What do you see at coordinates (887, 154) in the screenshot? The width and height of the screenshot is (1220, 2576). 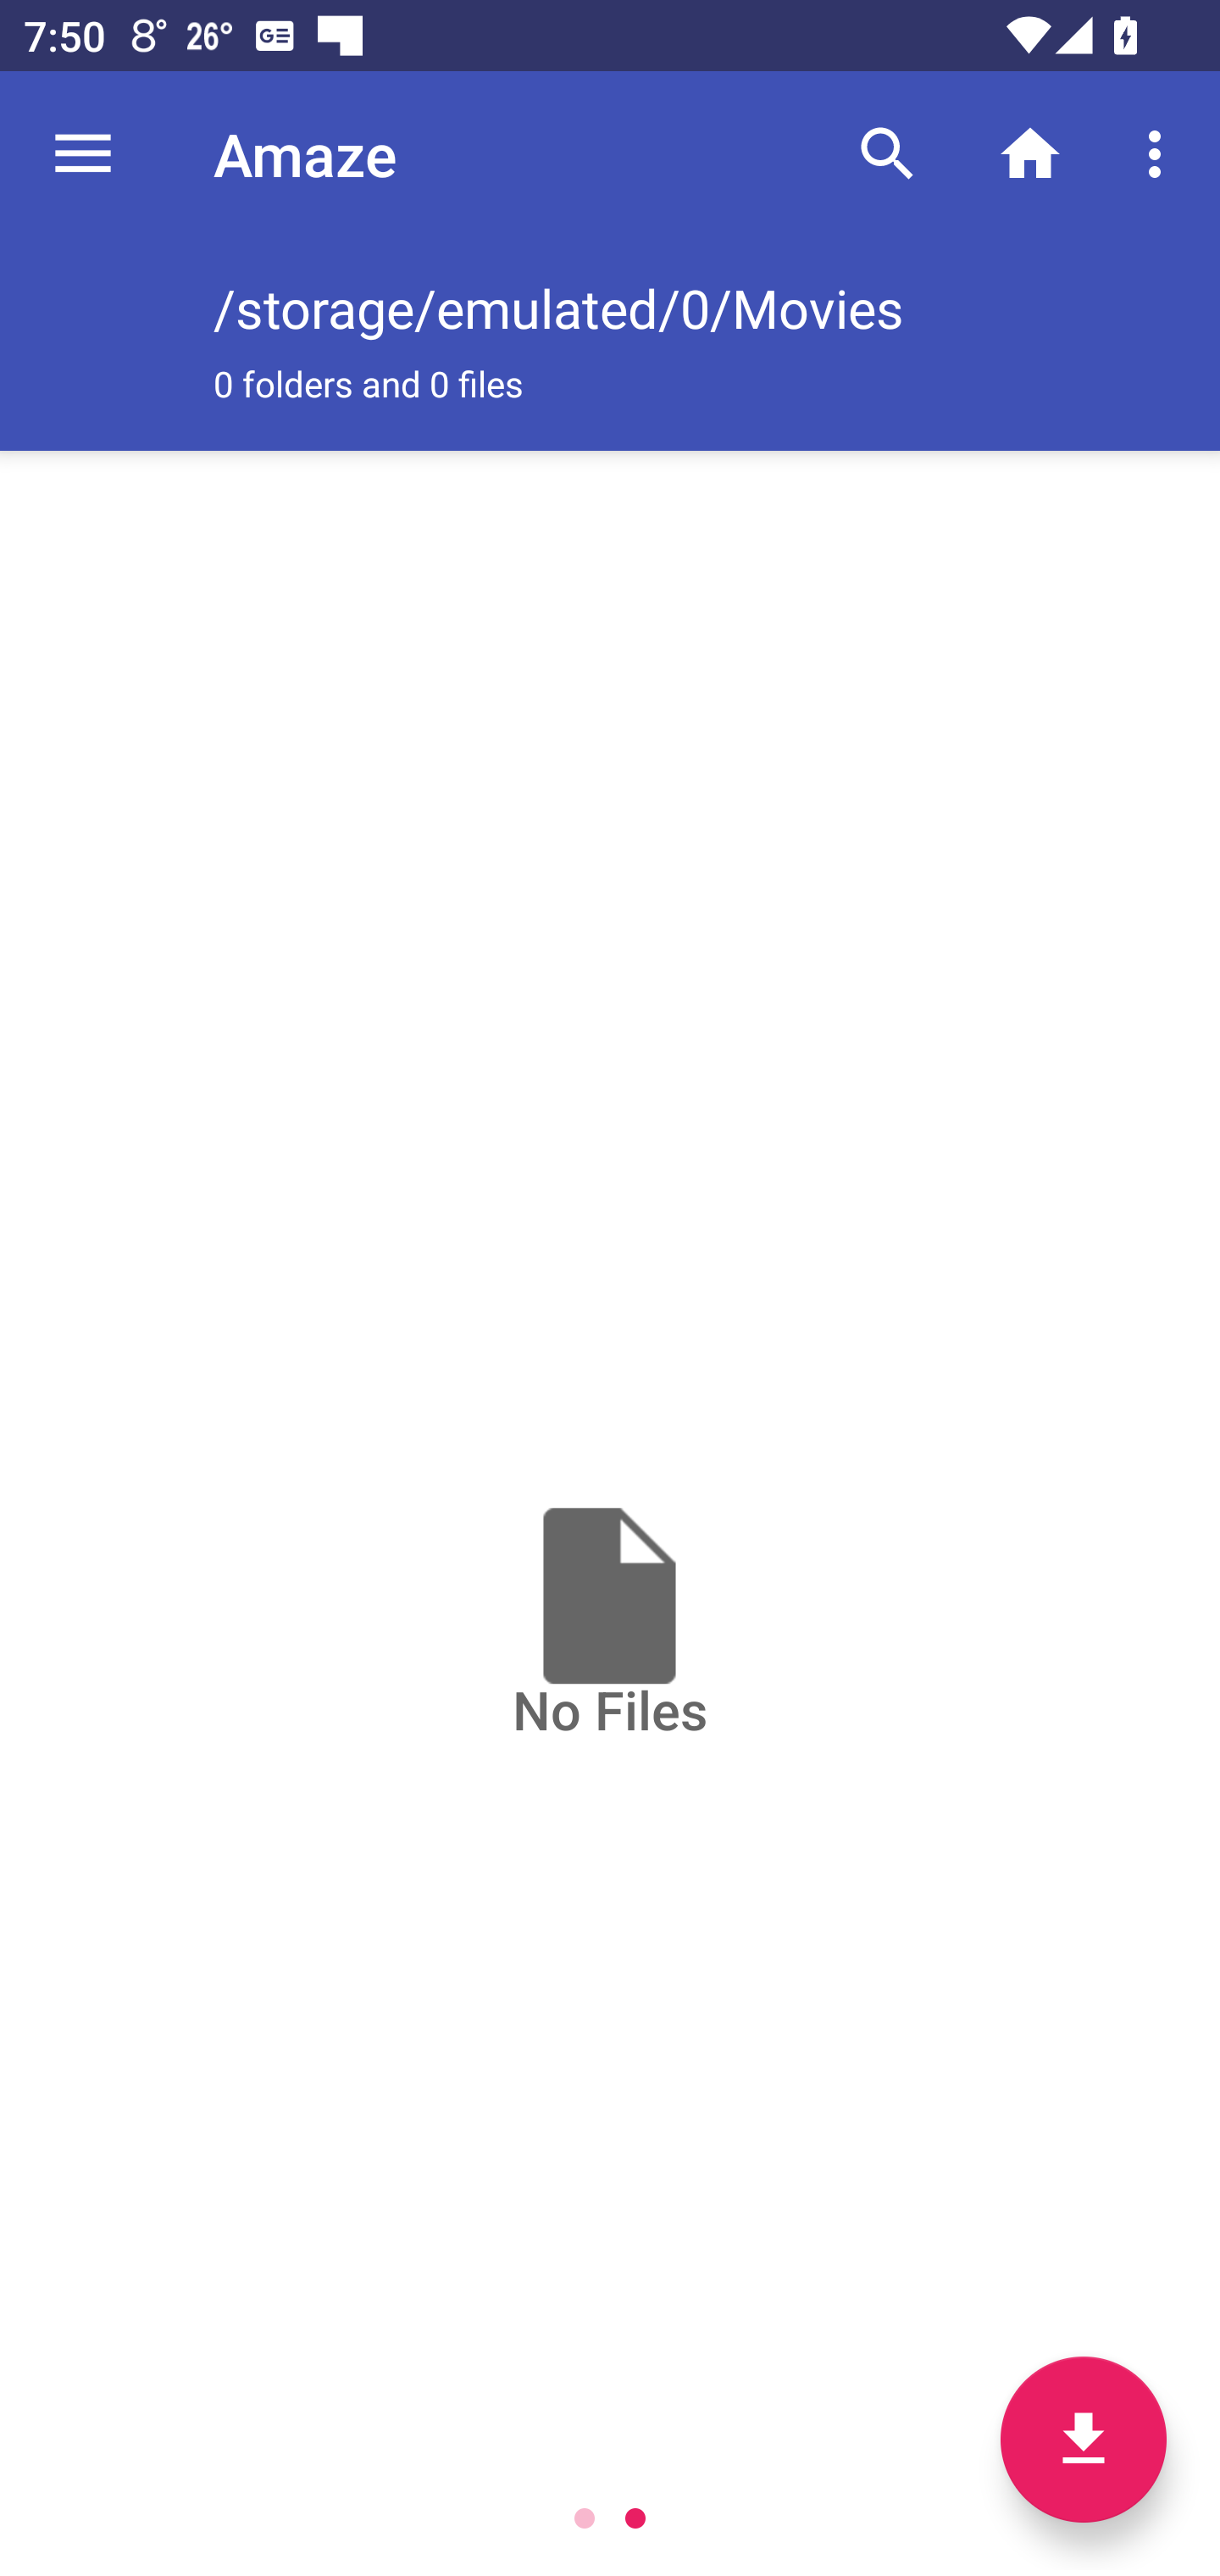 I see `Search` at bounding box center [887, 154].